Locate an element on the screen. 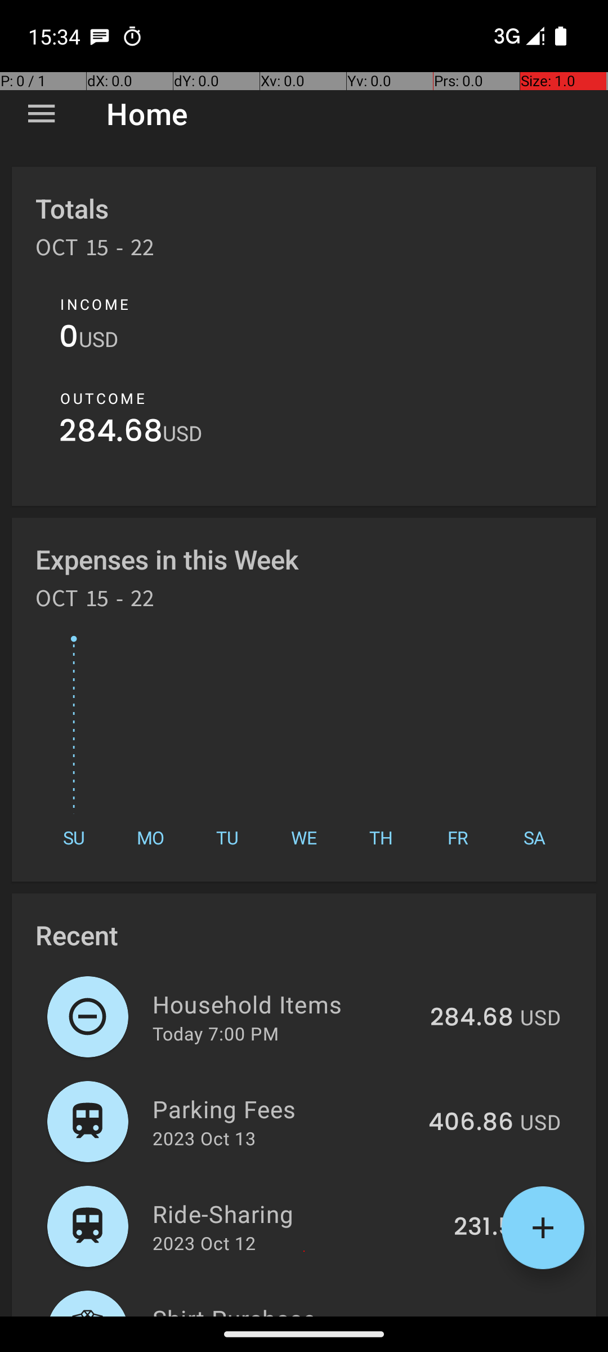 The height and width of the screenshot is (1352, 608). 231.5 is located at coordinates (484, 1228).